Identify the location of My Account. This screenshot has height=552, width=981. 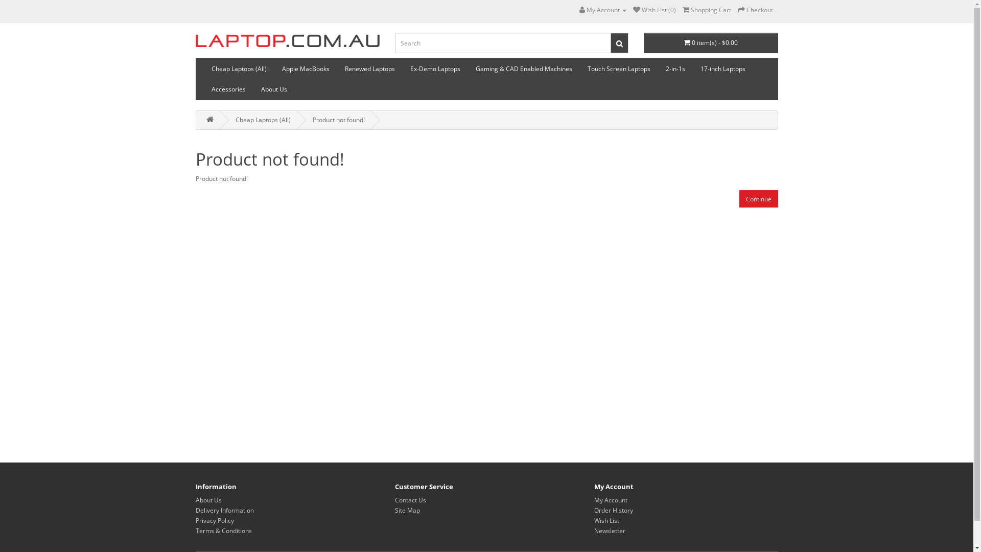
(610, 500).